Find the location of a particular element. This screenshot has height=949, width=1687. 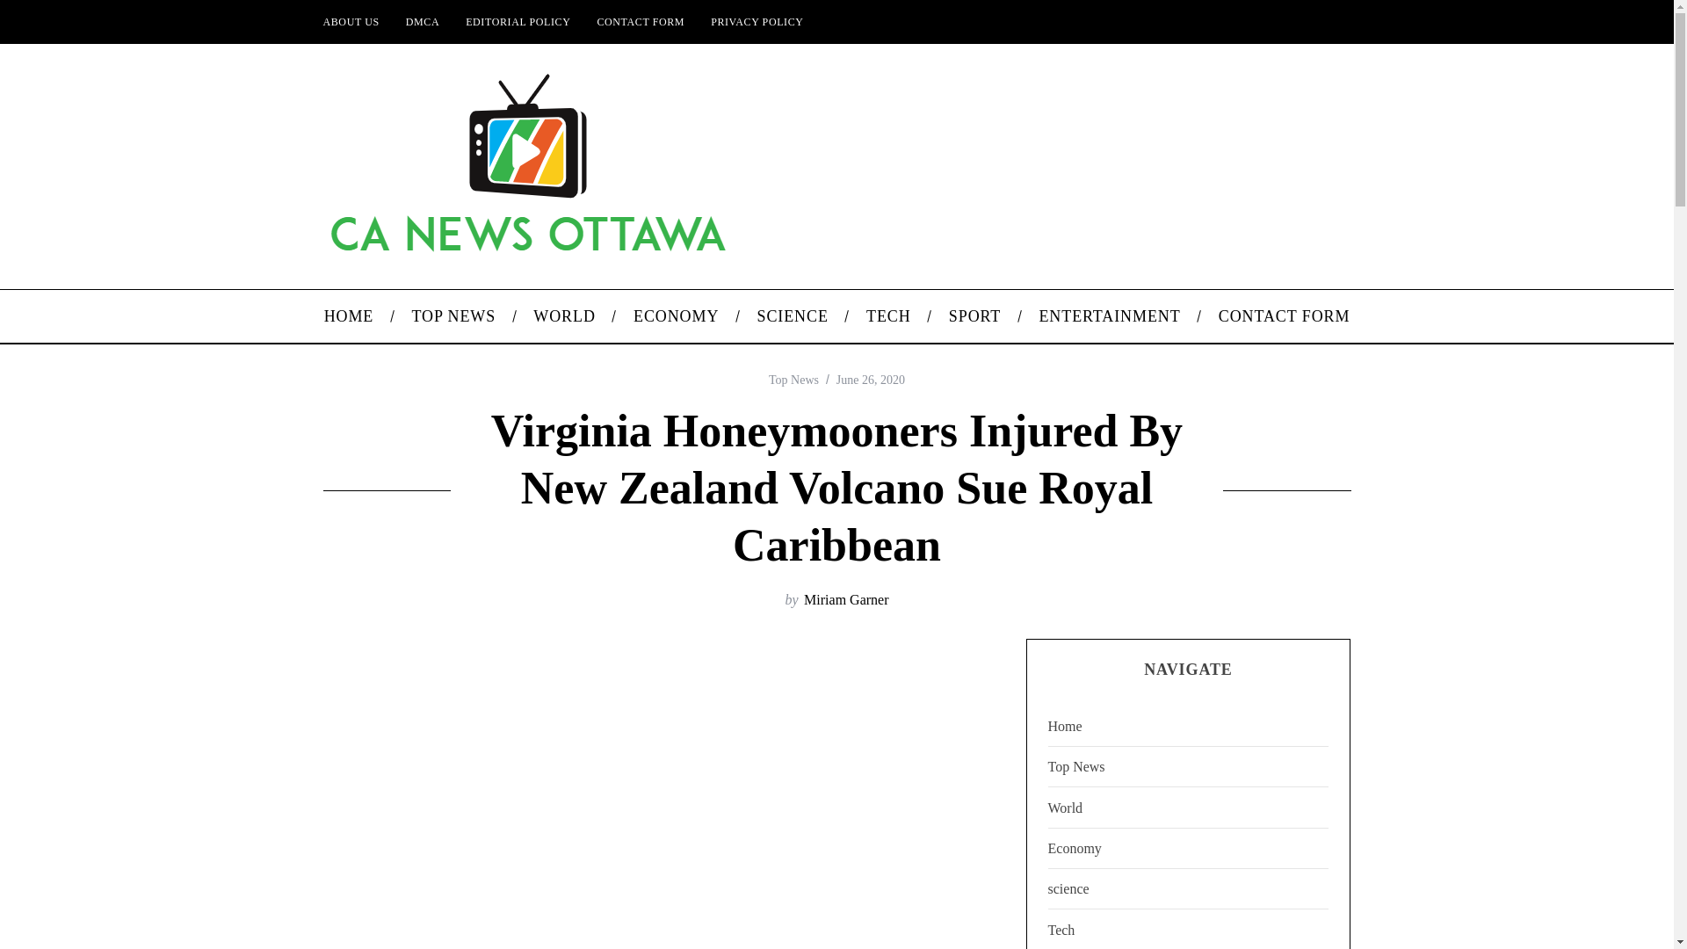

SPORT is located at coordinates (974, 316).